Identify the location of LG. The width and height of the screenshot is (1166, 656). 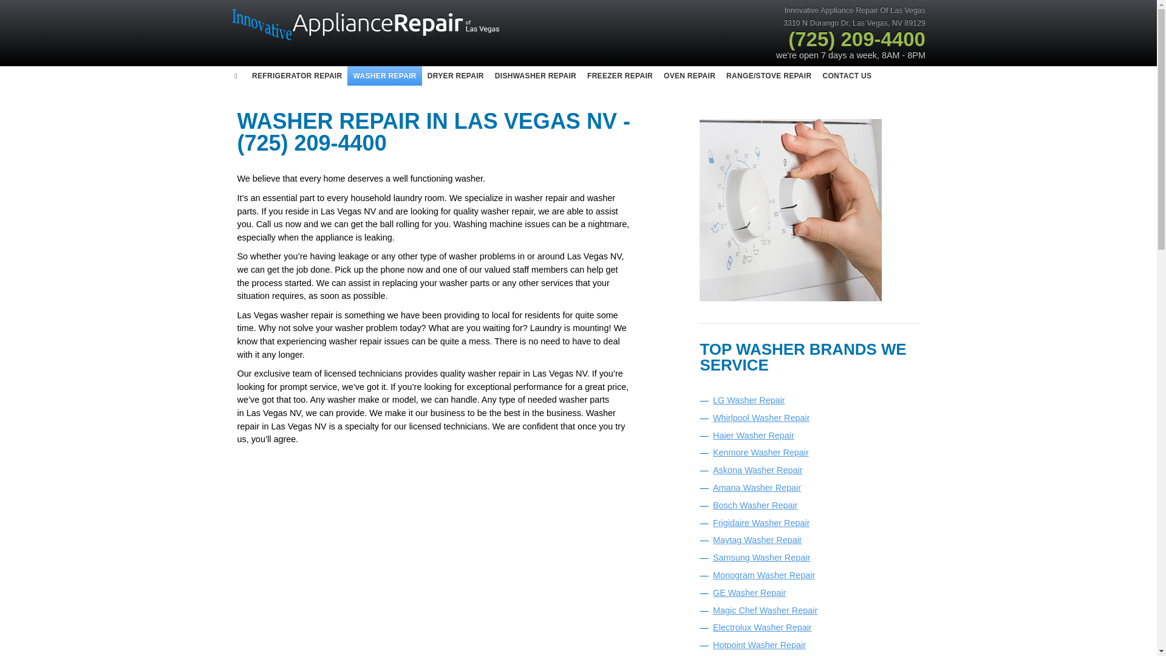
(748, 400).